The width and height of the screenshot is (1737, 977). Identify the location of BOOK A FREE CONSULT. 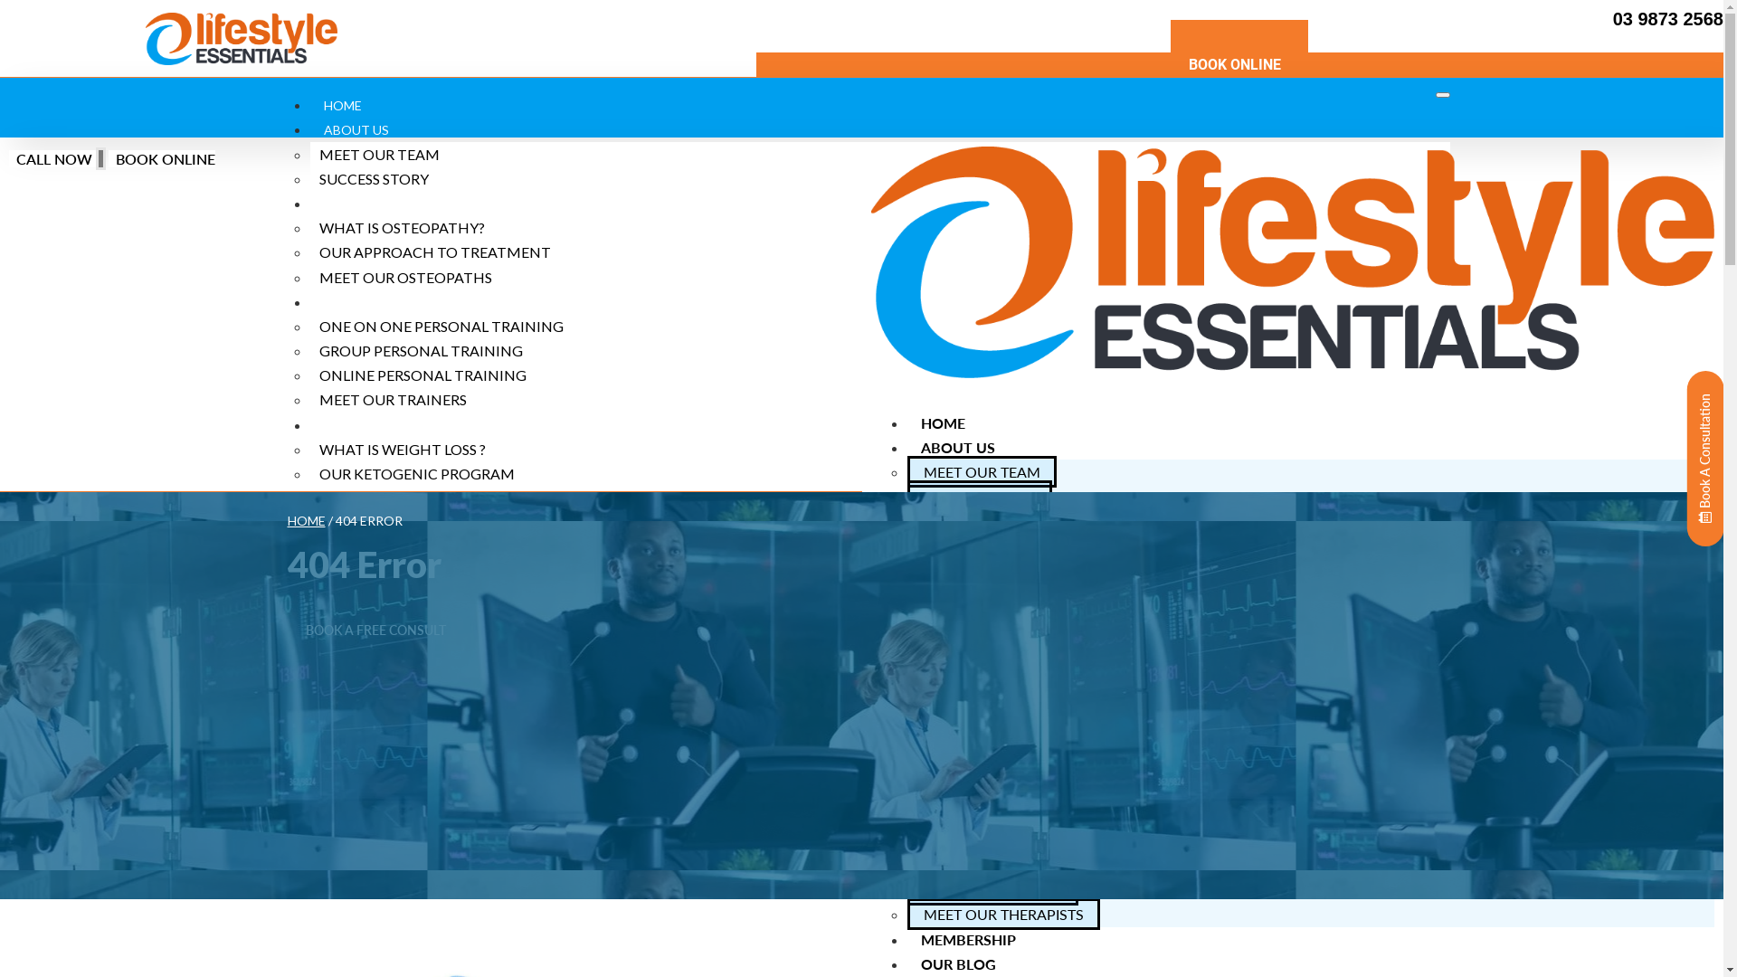
(380, 631).